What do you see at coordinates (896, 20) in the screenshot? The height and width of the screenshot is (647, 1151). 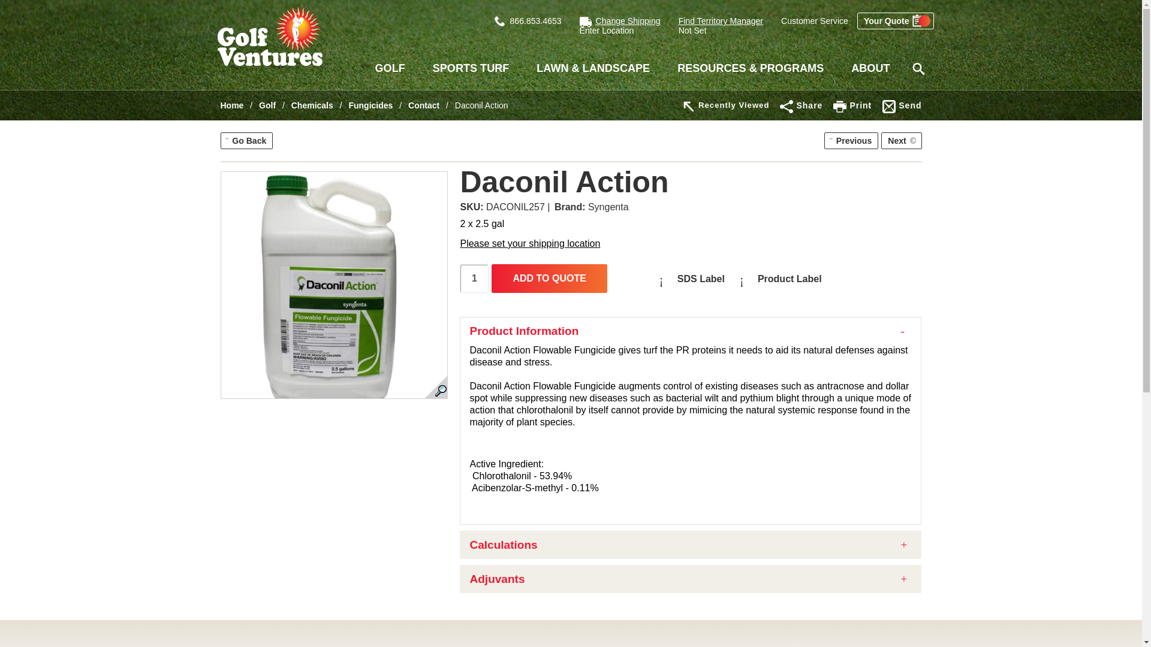 I see `Your Quote` at bounding box center [896, 20].